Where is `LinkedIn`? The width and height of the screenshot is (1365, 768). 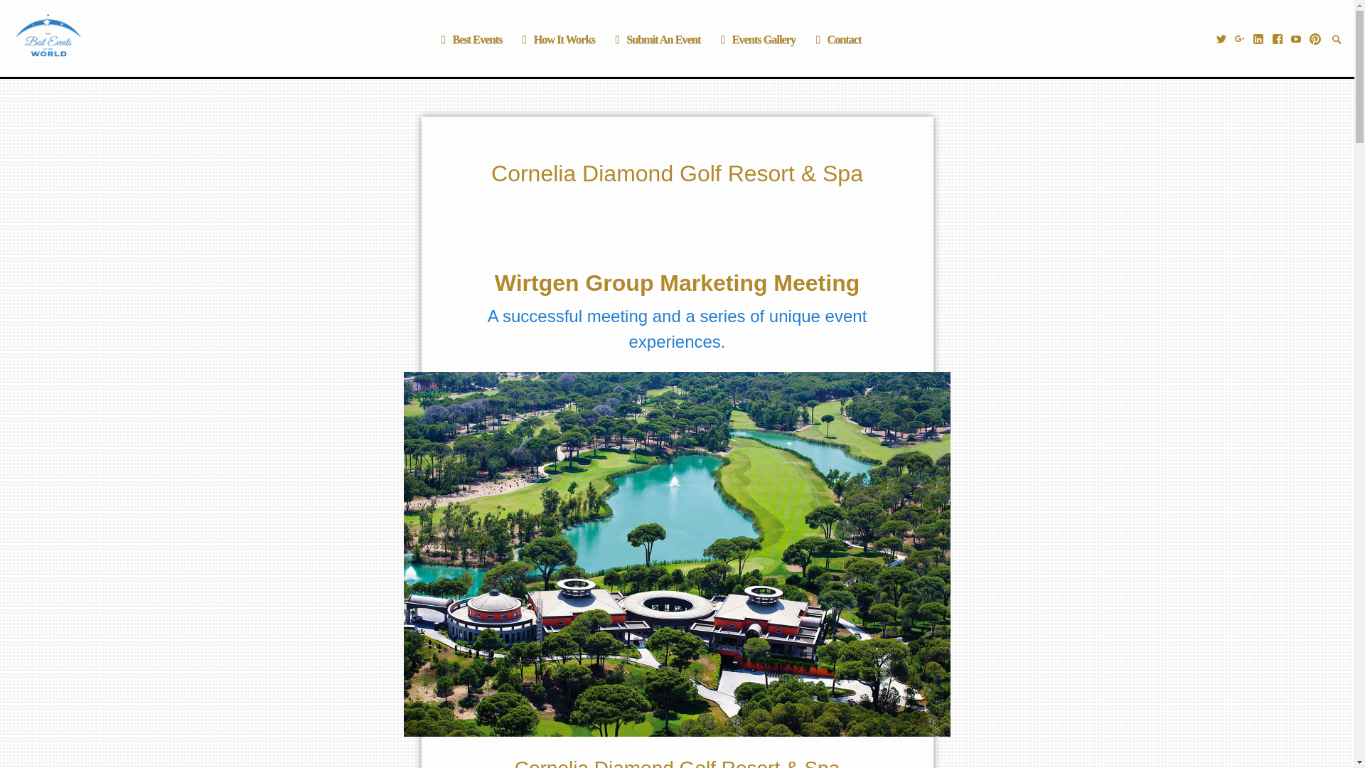
LinkedIn is located at coordinates (1257, 38).